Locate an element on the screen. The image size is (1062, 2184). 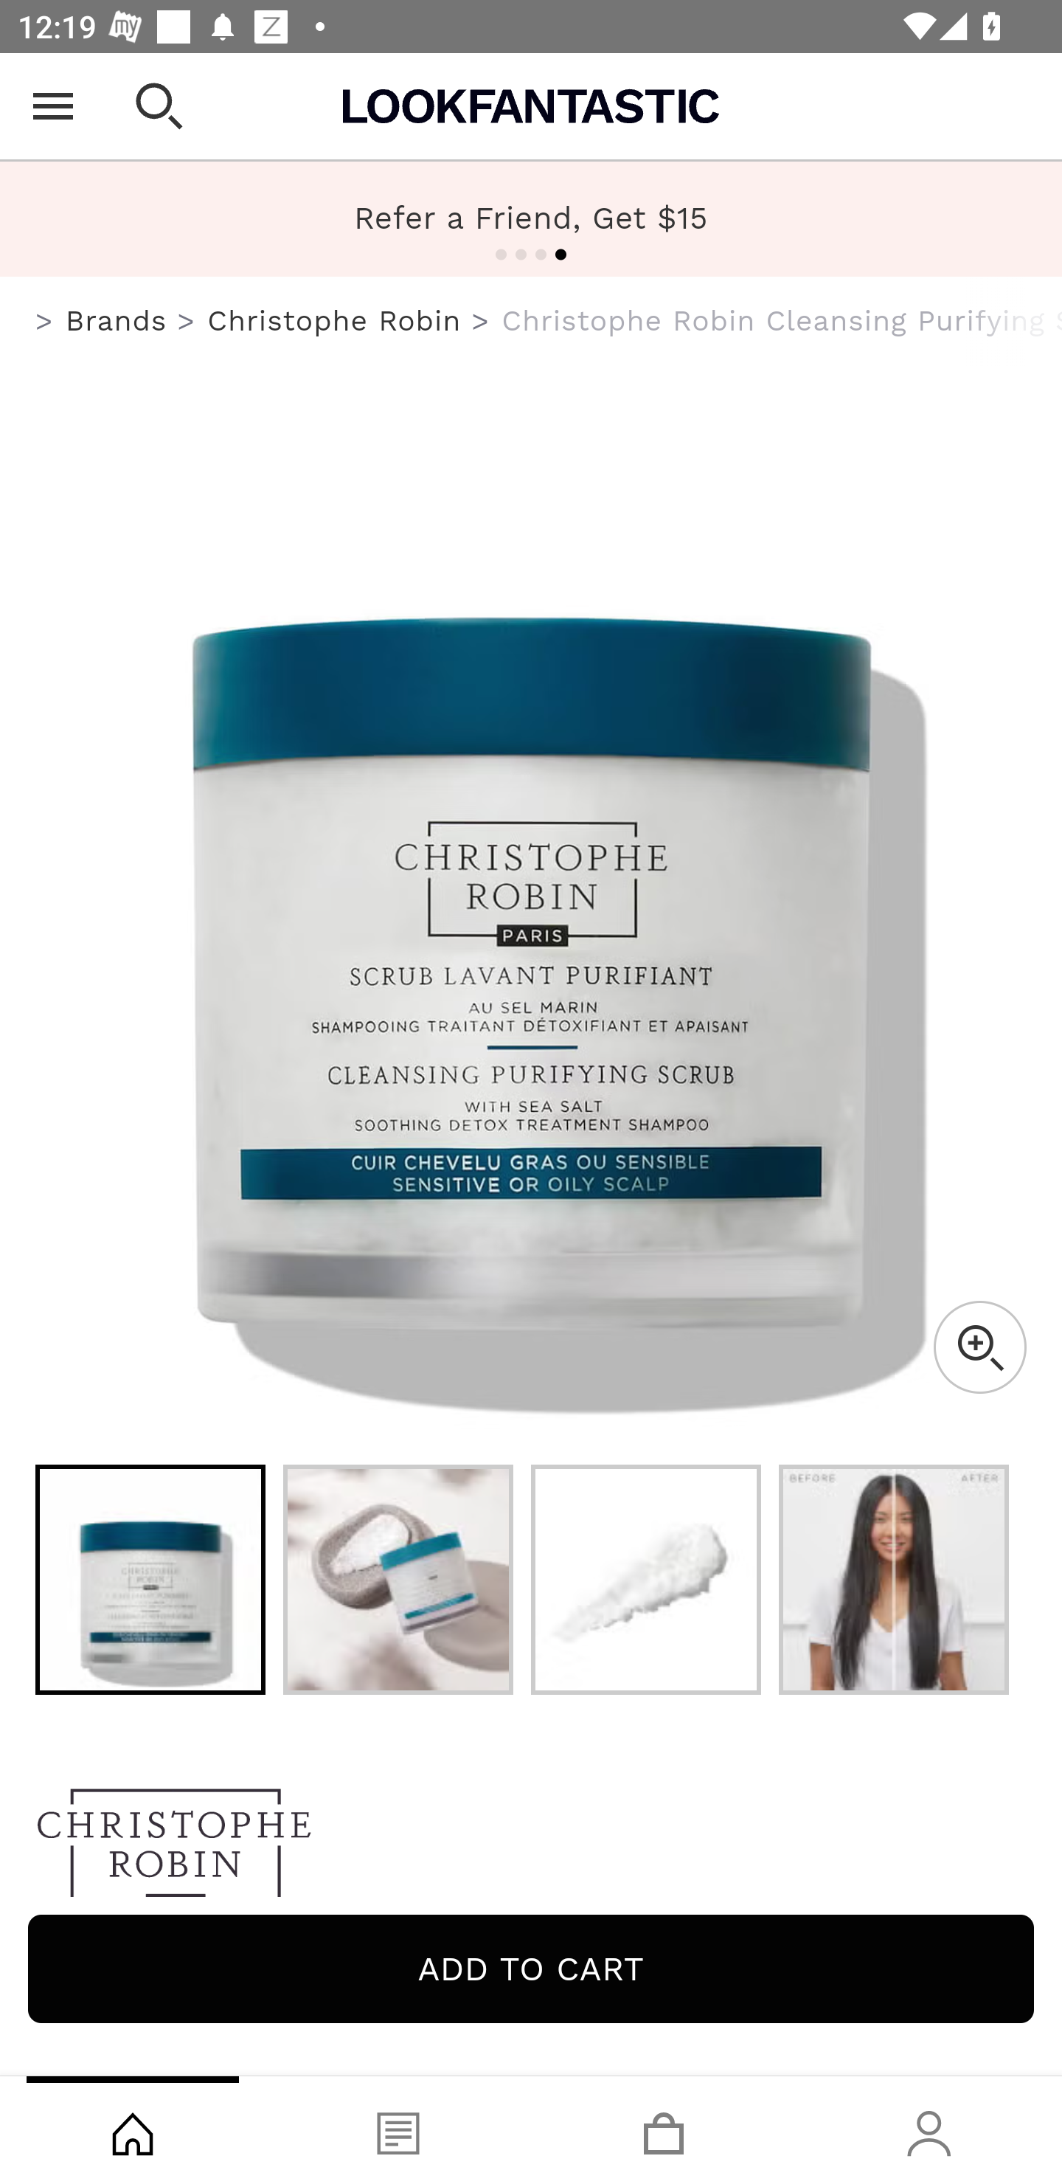
Add to cart is located at coordinates (531, 1969).